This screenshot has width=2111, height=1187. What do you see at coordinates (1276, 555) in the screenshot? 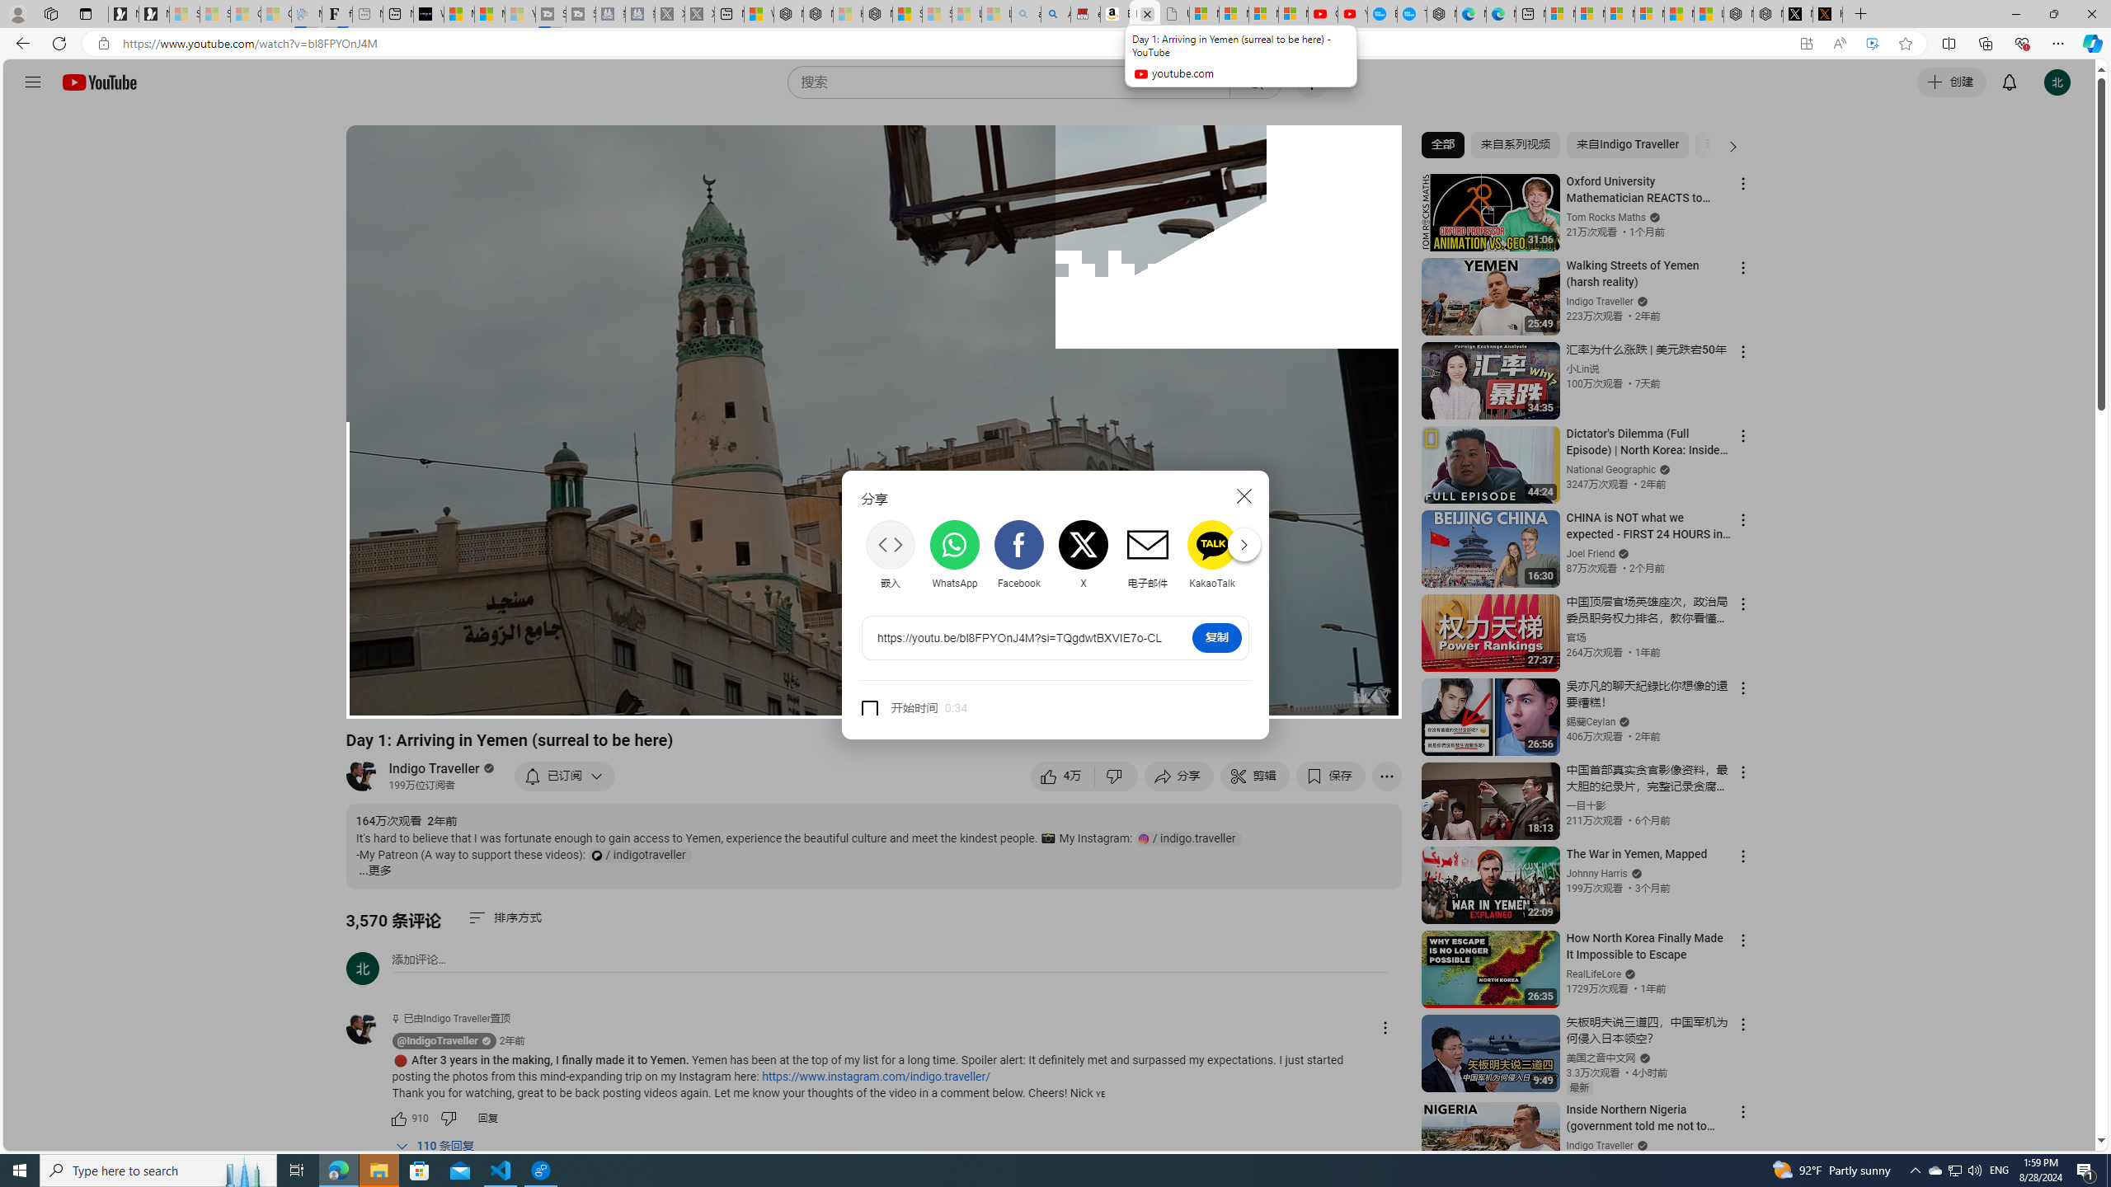
I see `Reddit` at bounding box center [1276, 555].